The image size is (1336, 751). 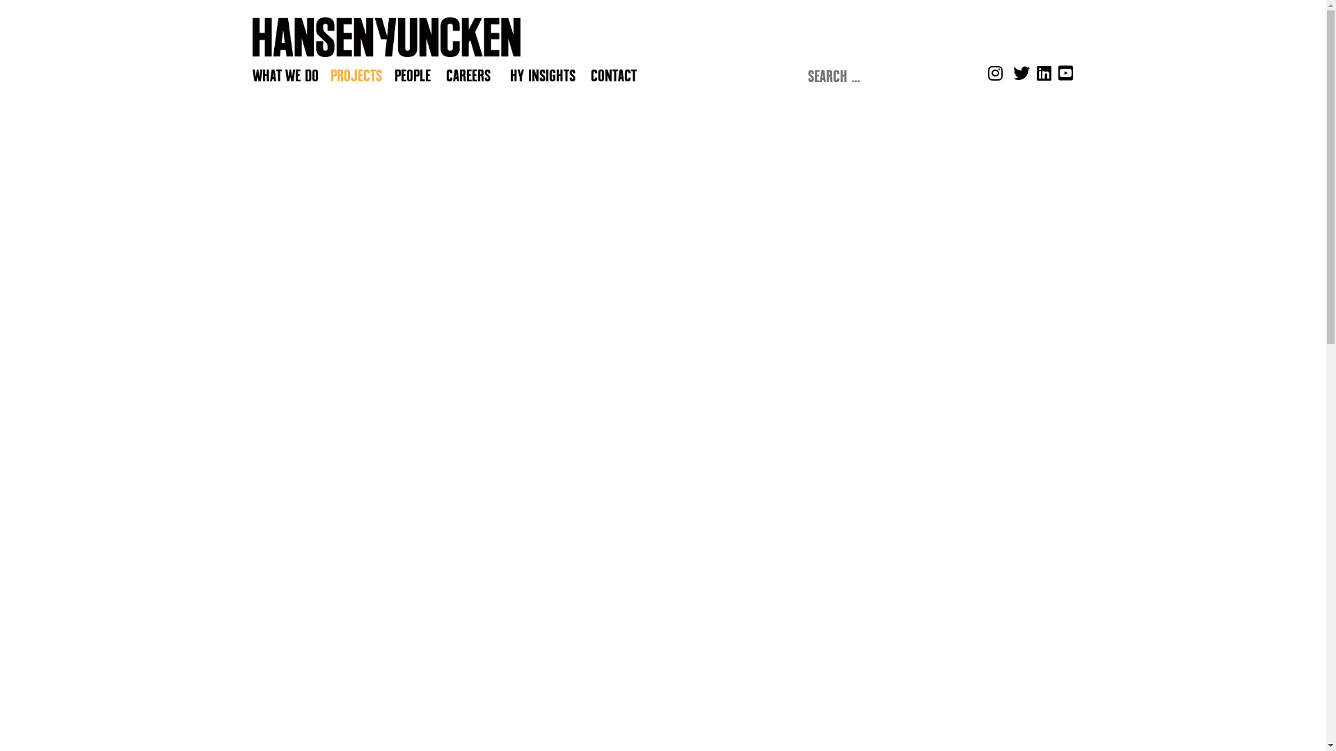 What do you see at coordinates (361, 76) in the screenshot?
I see `PROJECTS` at bounding box center [361, 76].